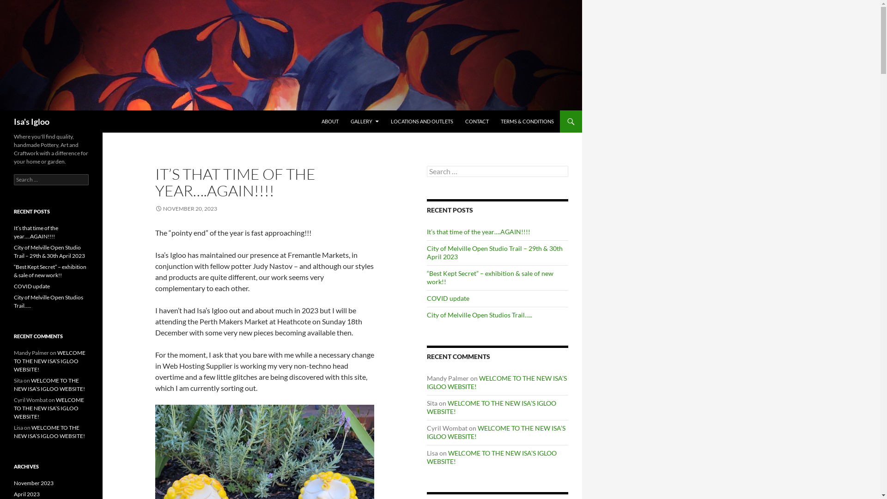 Image resolution: width=887 pixels, height=499 pixels. Describe the element at coordinates (330, 122) in the screenshot. I see `ABOUT` at that location.